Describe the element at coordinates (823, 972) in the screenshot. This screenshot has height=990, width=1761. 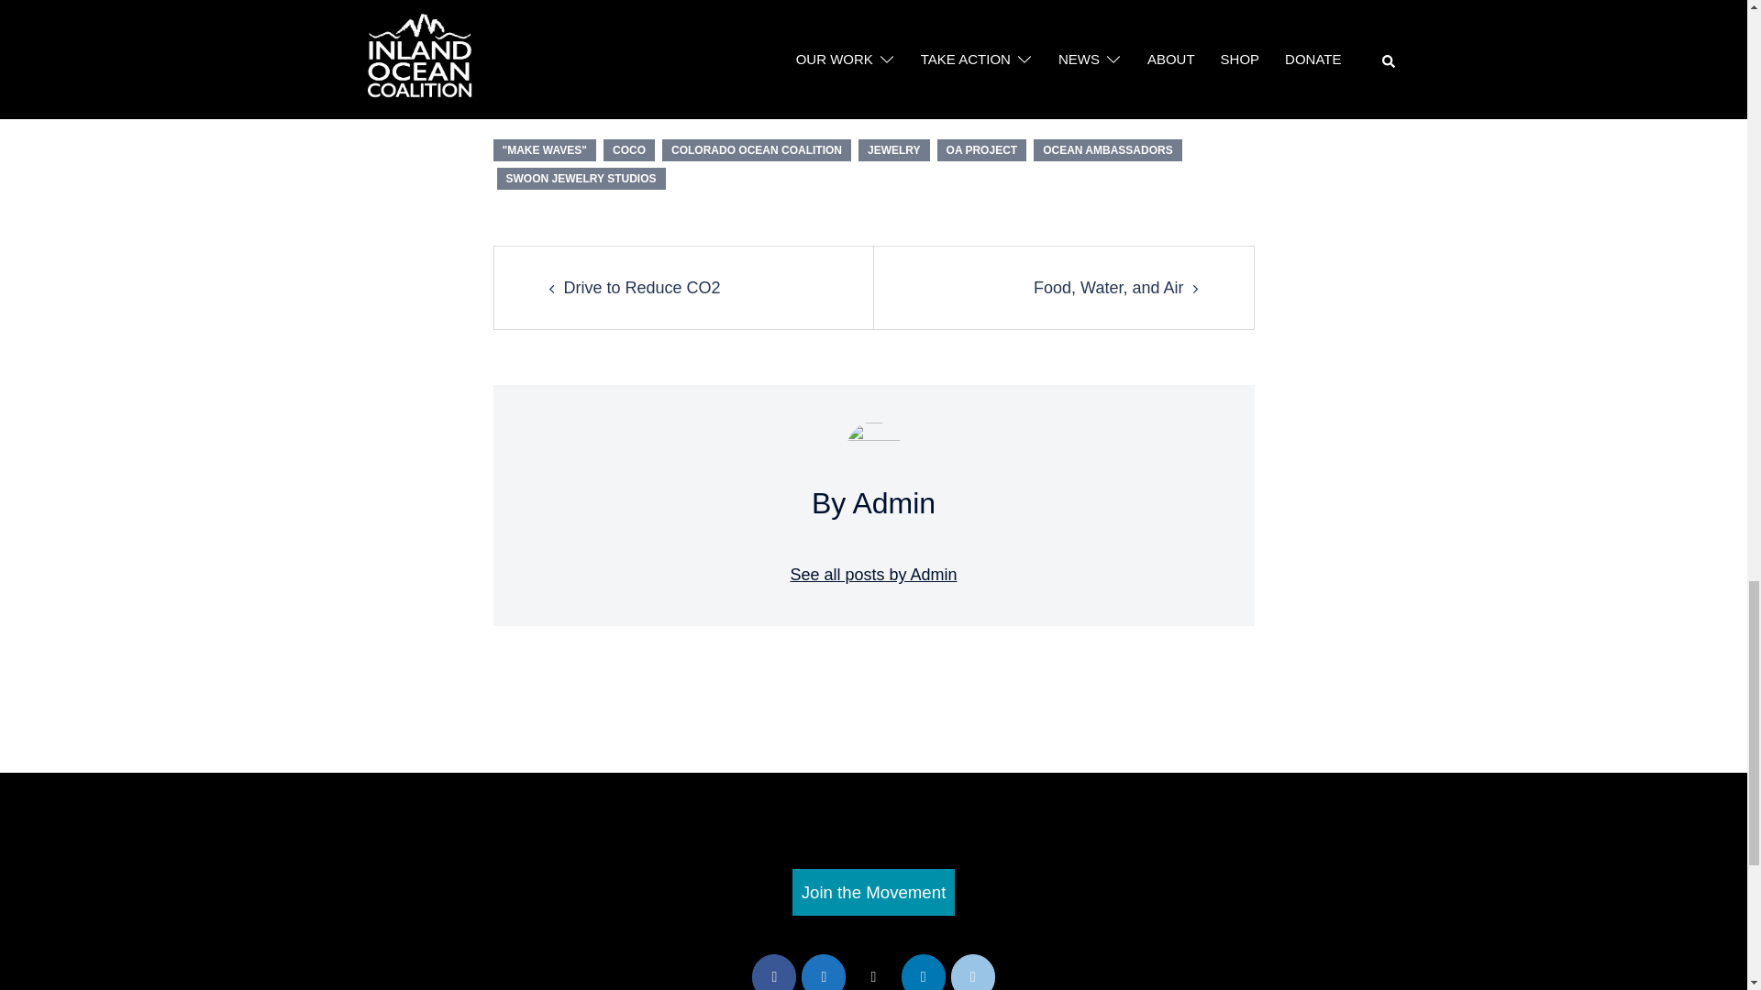
I see `Inland Ocean Coalition on Instagram` at that location.